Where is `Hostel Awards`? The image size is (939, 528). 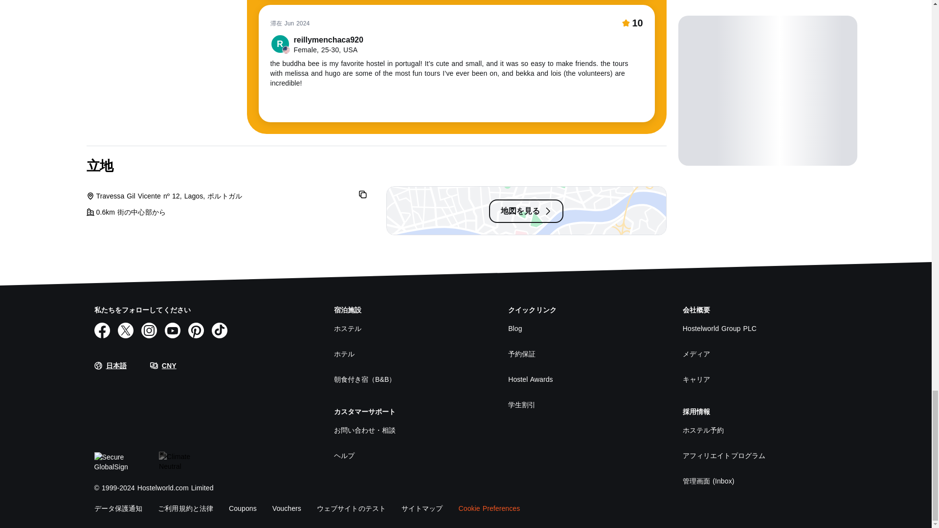 Hostel Awards is located at coordinates (583, 379).